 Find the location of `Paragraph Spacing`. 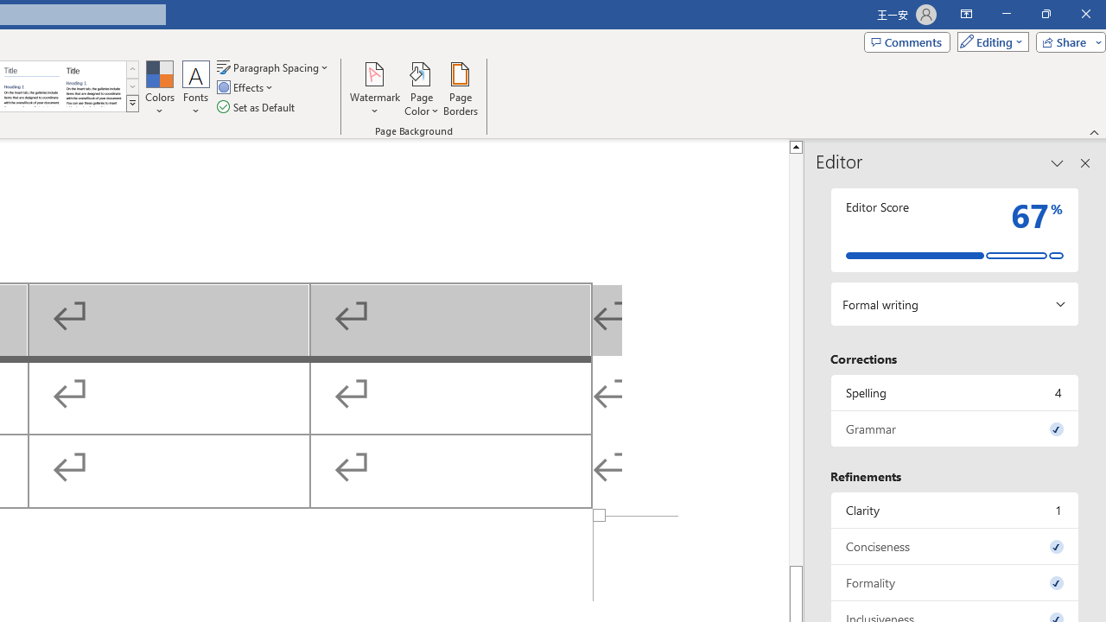

Paragraph Spacing is located at coordinates (274, 67).